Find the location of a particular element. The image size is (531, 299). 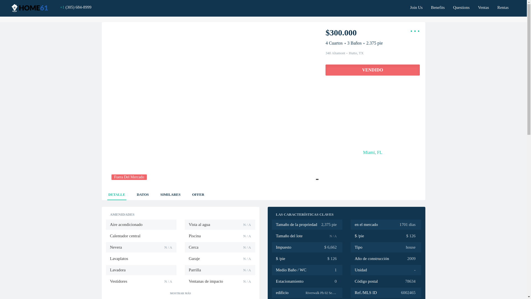

Join Us is located at coordinates (417, 6).